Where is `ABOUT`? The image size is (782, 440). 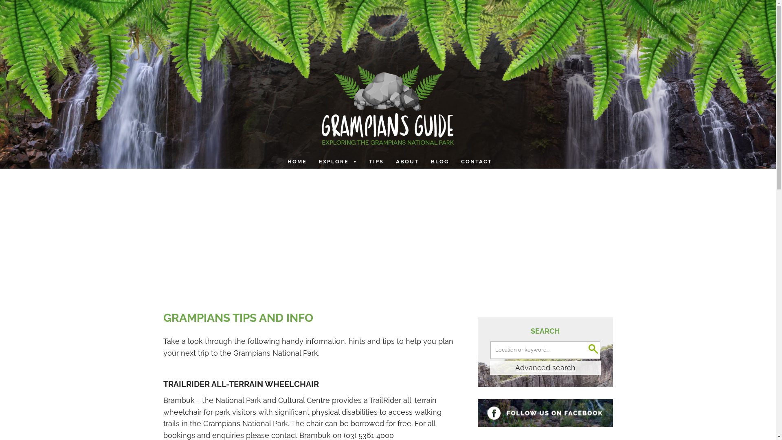 ABOUT is located at coordinates (408, 161).